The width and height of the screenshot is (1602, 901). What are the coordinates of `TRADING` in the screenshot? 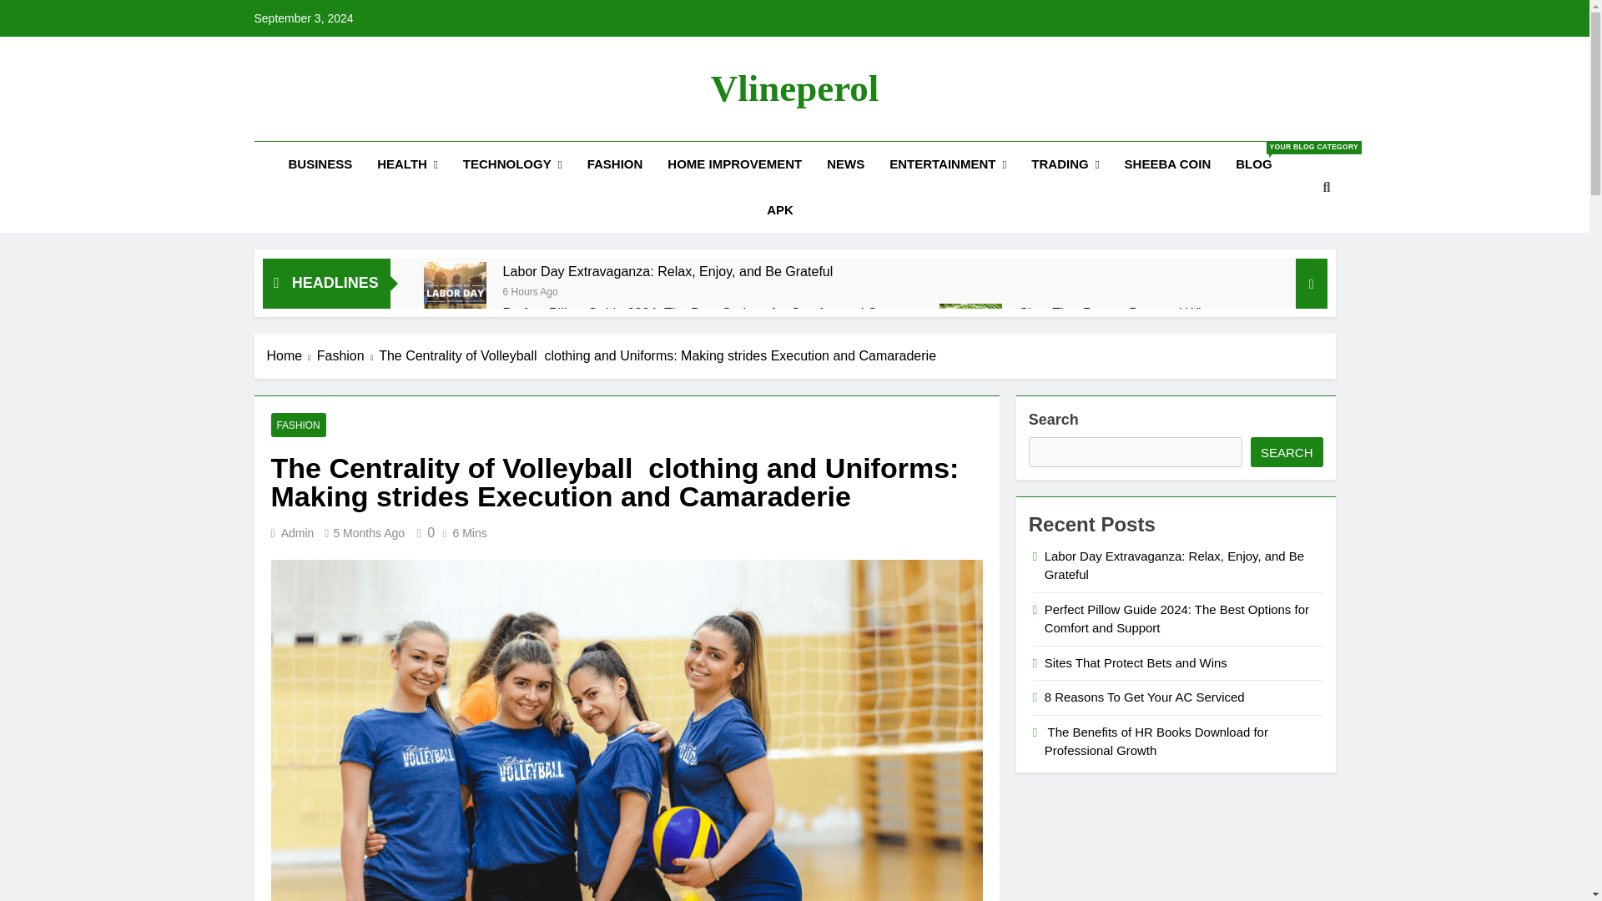 It's located at (1065, 164).